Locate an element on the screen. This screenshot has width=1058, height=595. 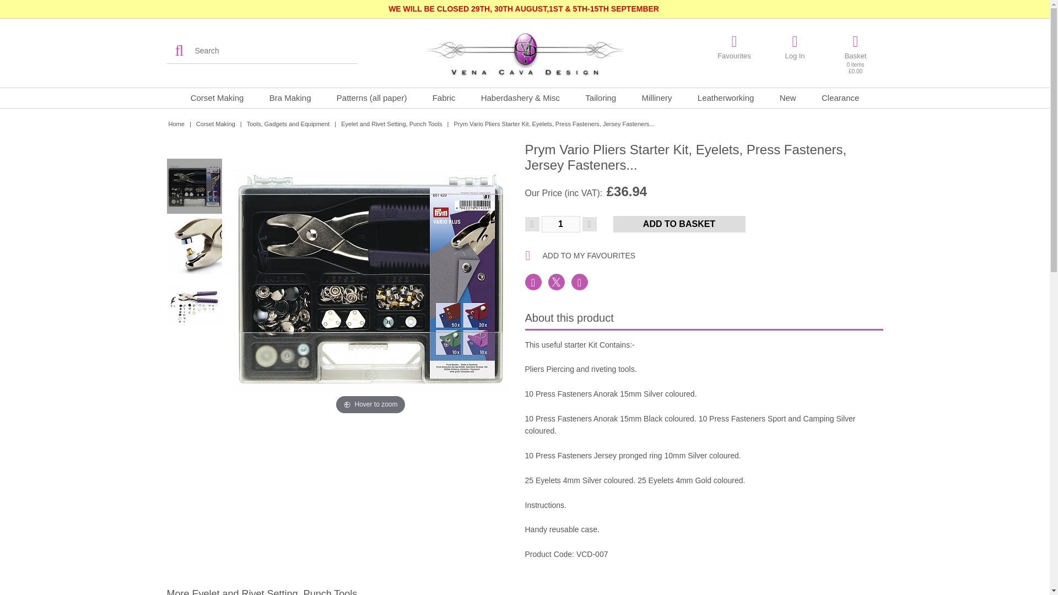
Basket is located at coordinates (855, 55).